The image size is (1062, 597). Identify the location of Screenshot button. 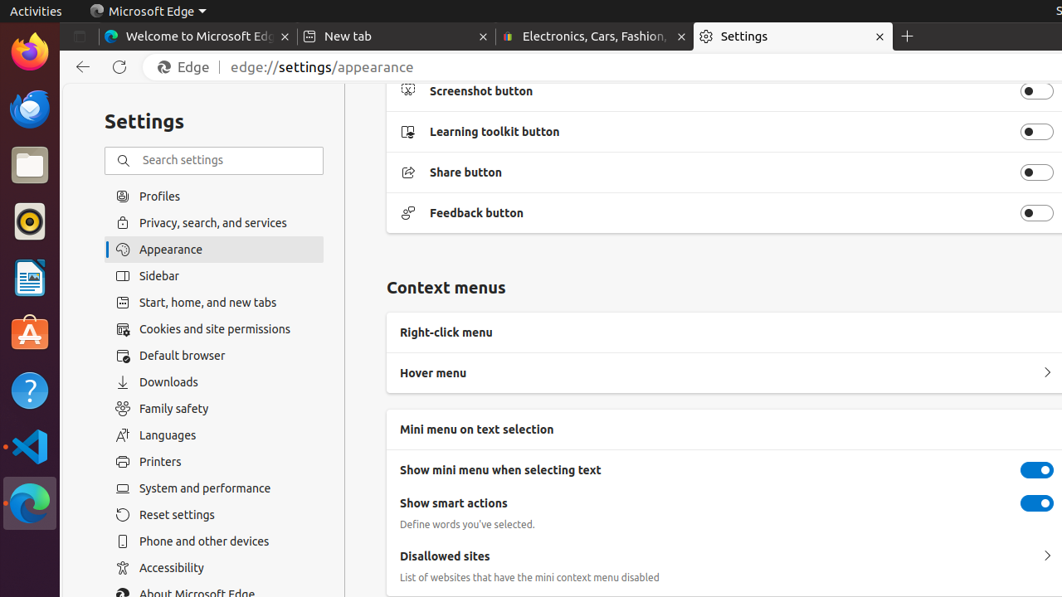
(1037, 91).